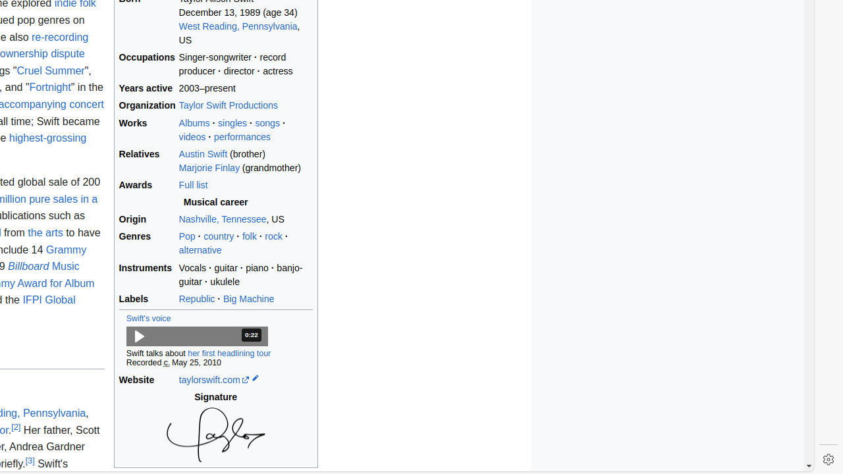 This screenshot has height=474, width=843. I want to click on Swift's voice Play audio Duration: 22 seconds. Swift talks about her first headlining tour Recorded c. May 25, 2010, so click(216, 340).